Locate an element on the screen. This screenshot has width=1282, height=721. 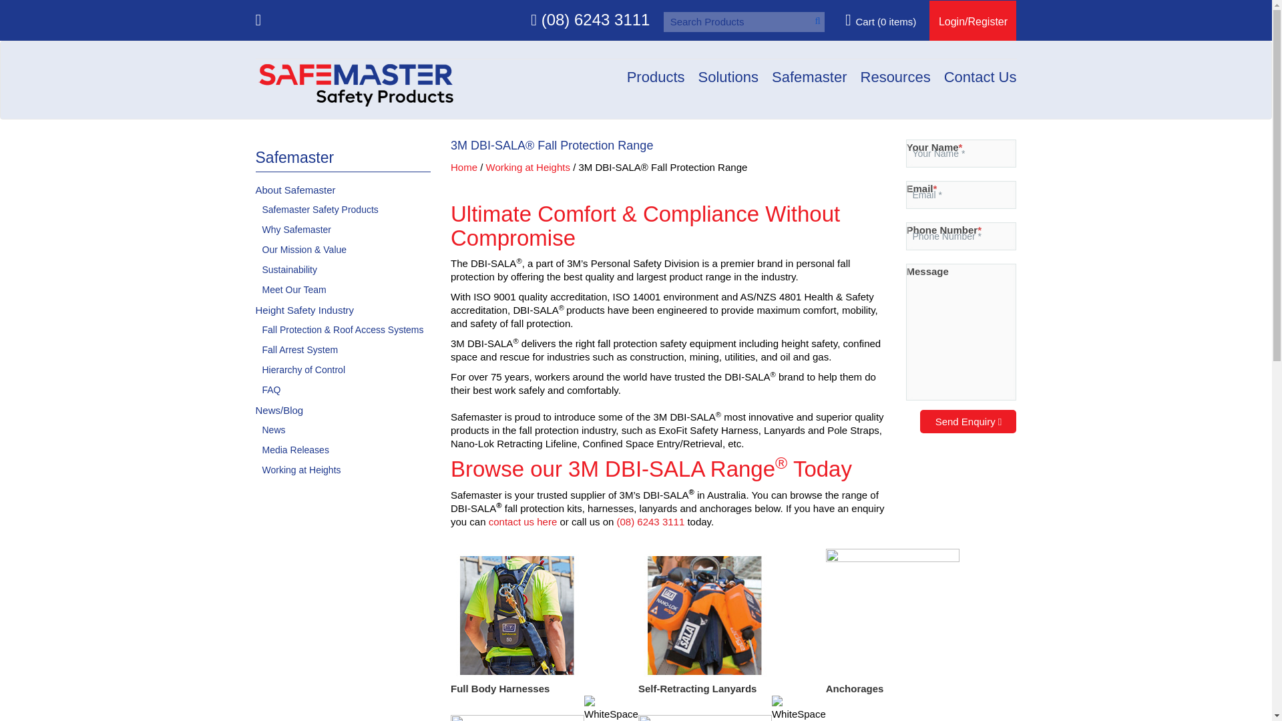
Go to Safemaster Safety Products. is located at coordinates (463, 167).